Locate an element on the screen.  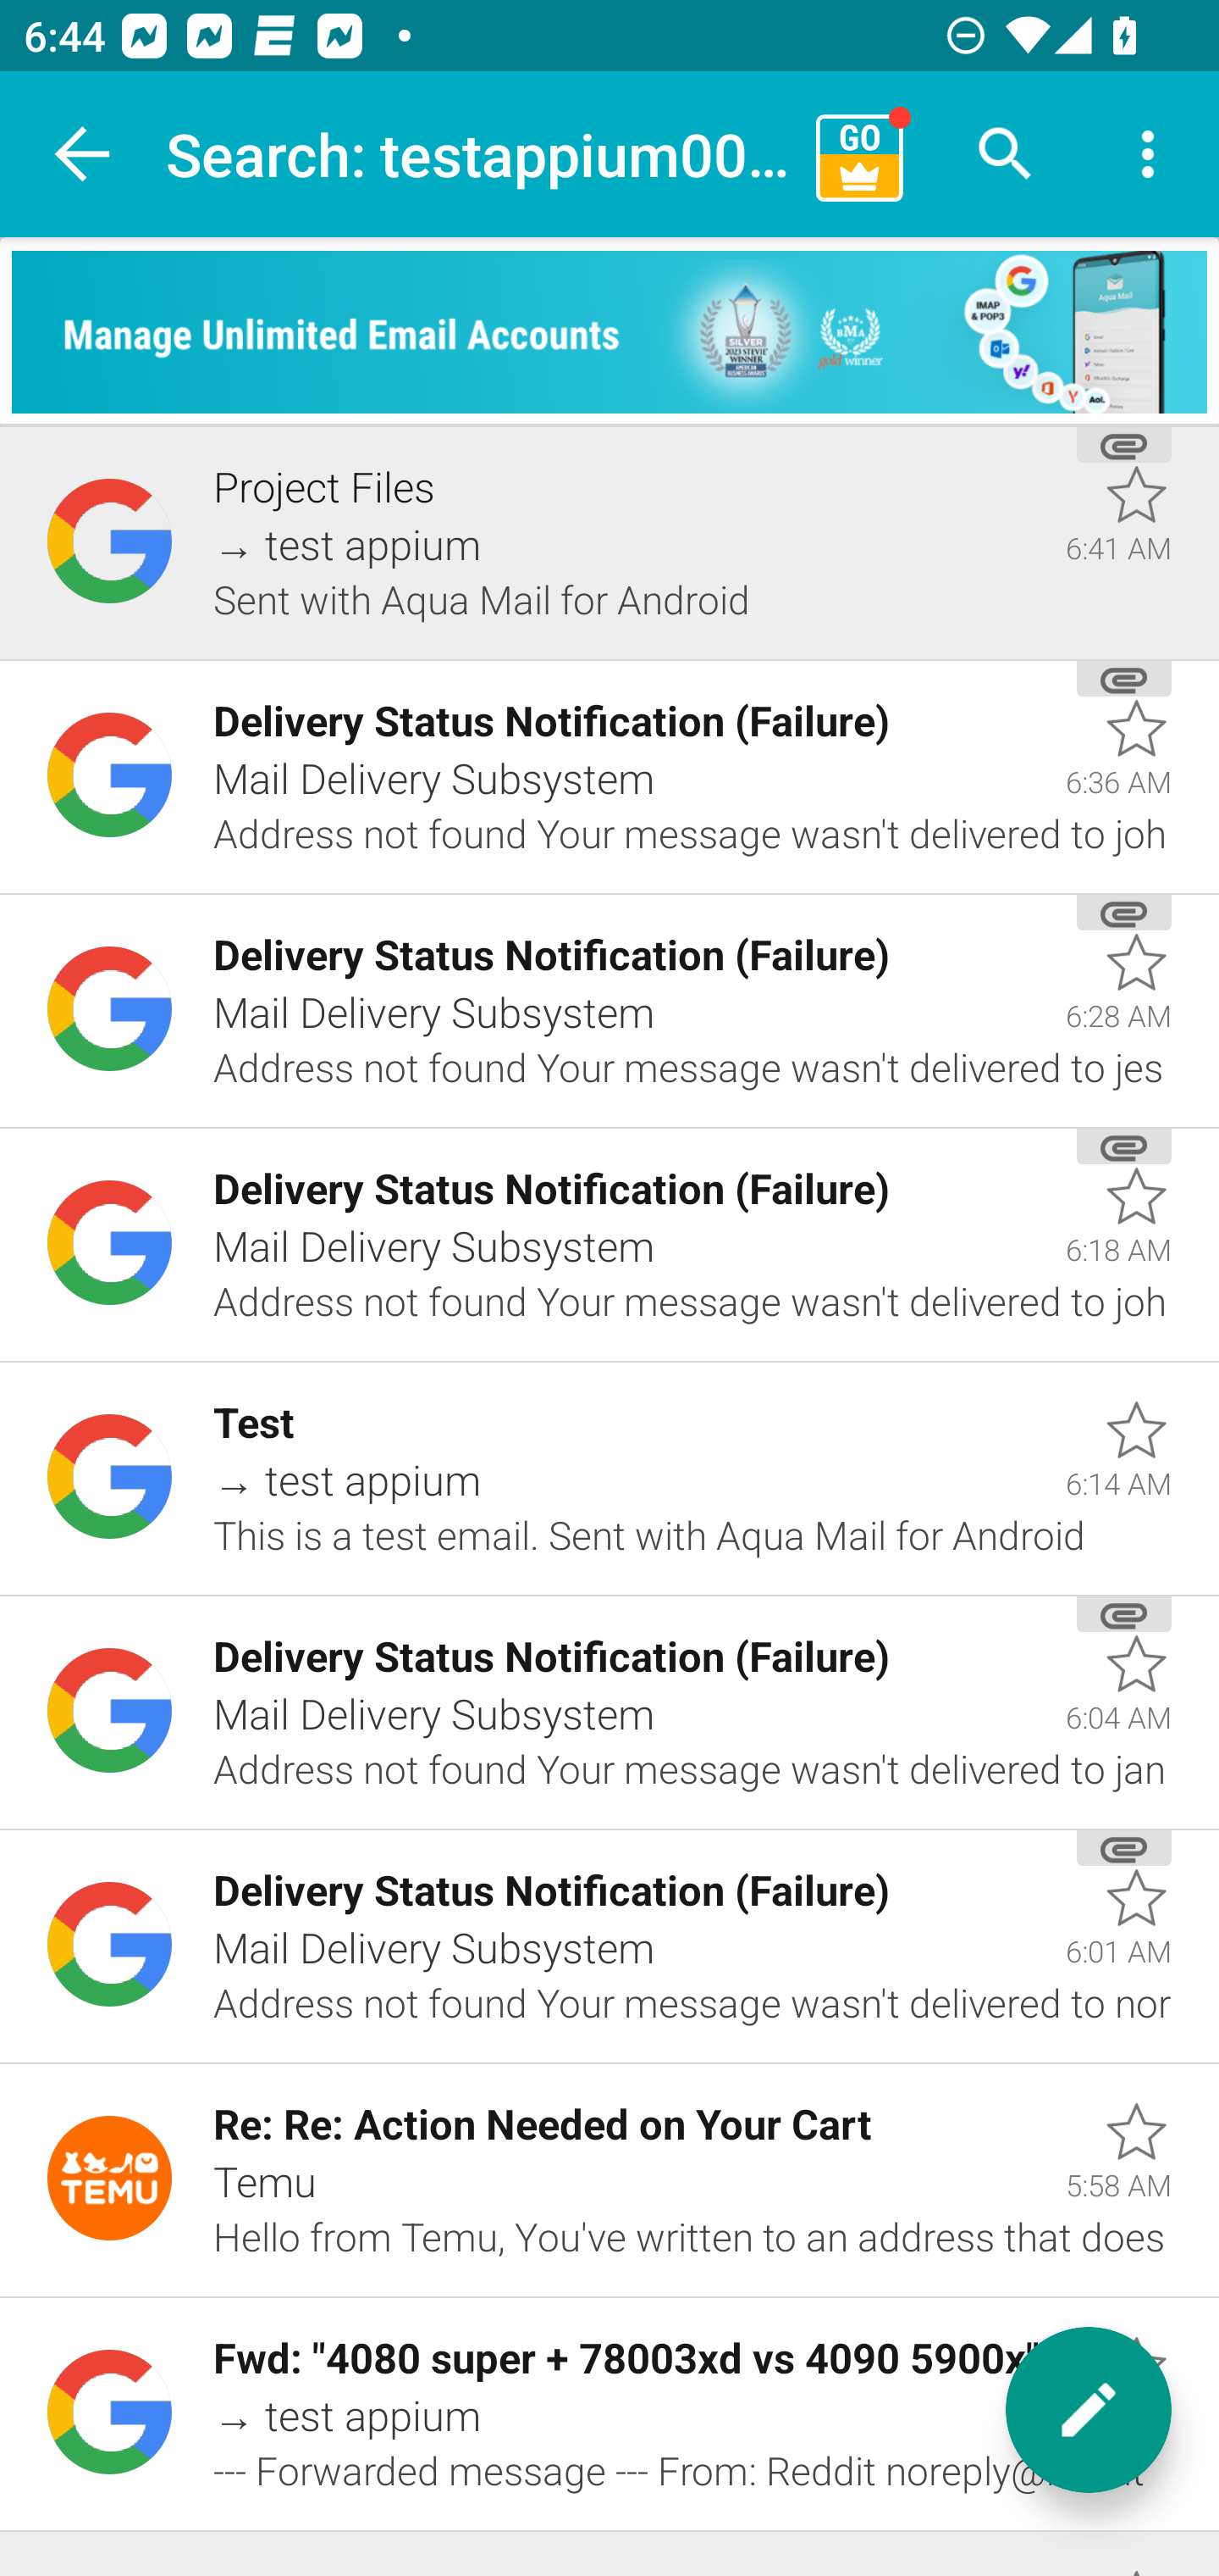
More options is located at coordinates (1148, 154).